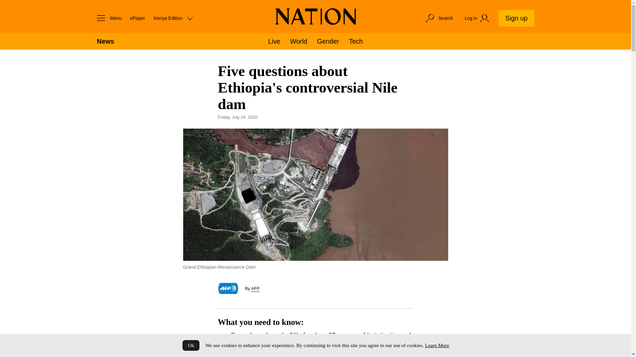 The width and height of the screenshot is (636, 357). Describe the element at coordinates (107, 18) in the screenshot. I see `Menu` at that location.